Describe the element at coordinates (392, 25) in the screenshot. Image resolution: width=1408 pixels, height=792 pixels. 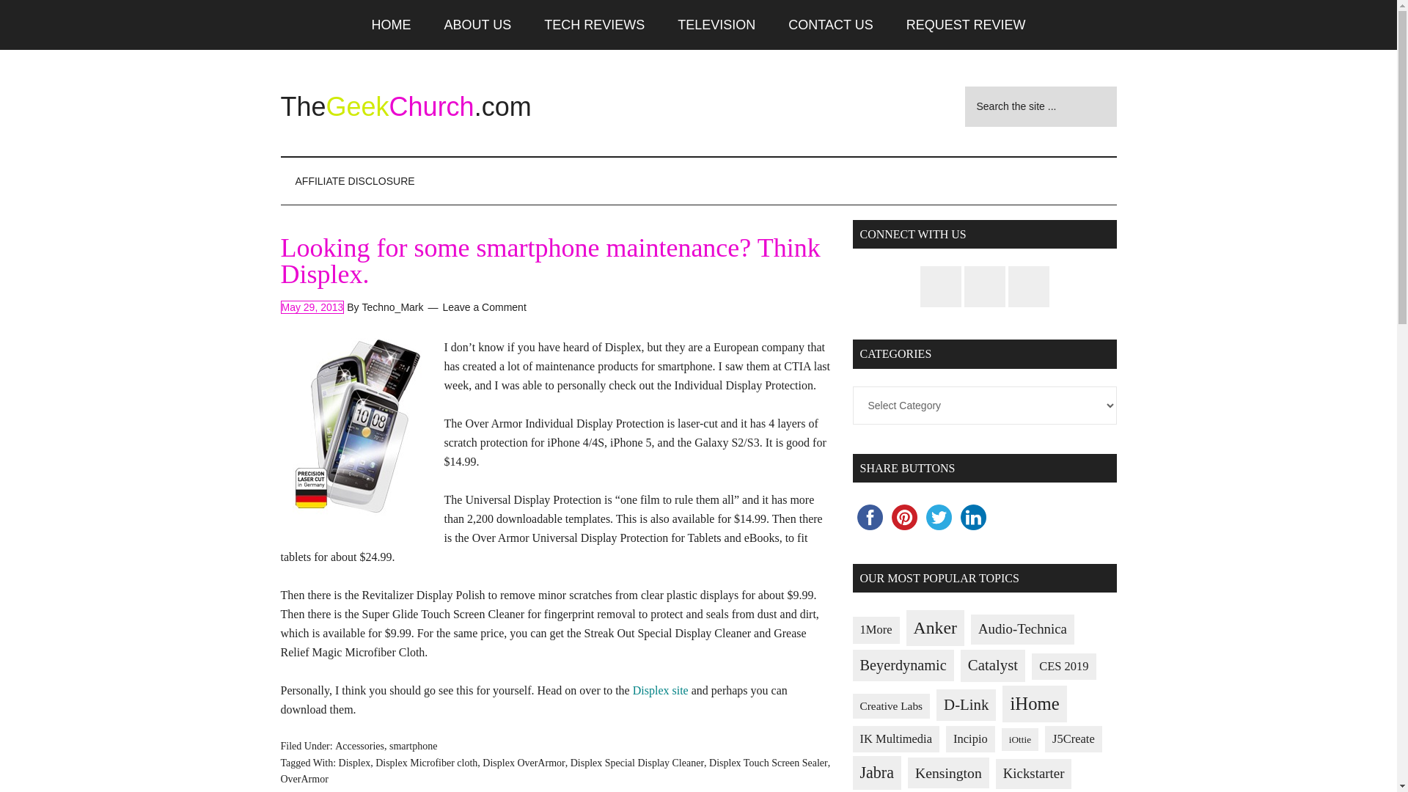
I see `HOME` at that location.